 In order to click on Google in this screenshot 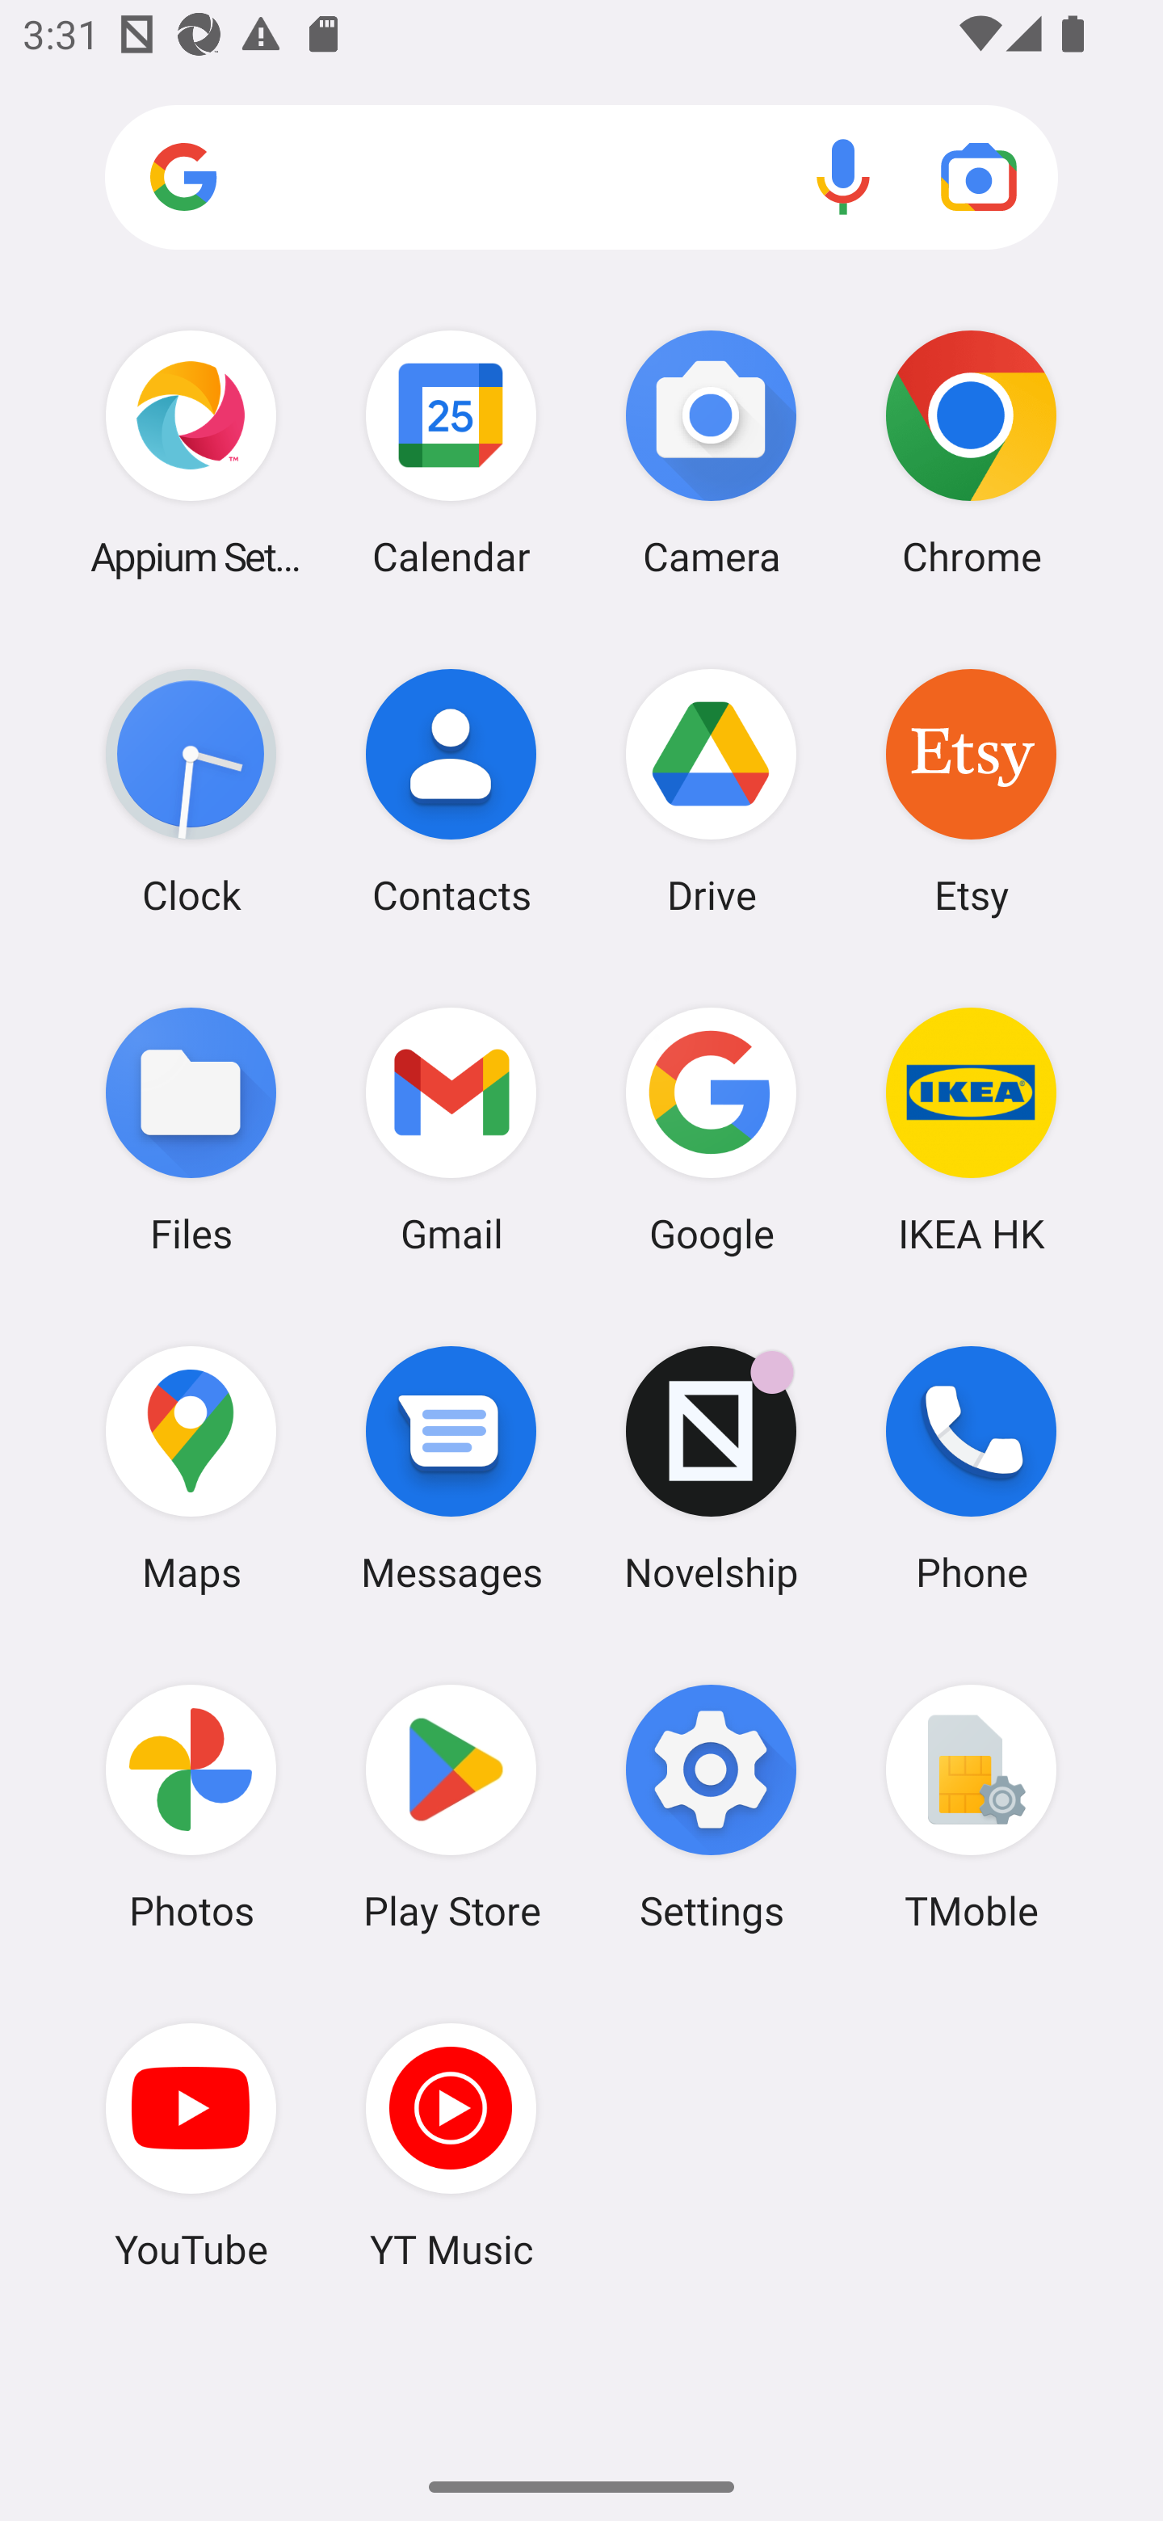, I will do `click(712, 1129)`.